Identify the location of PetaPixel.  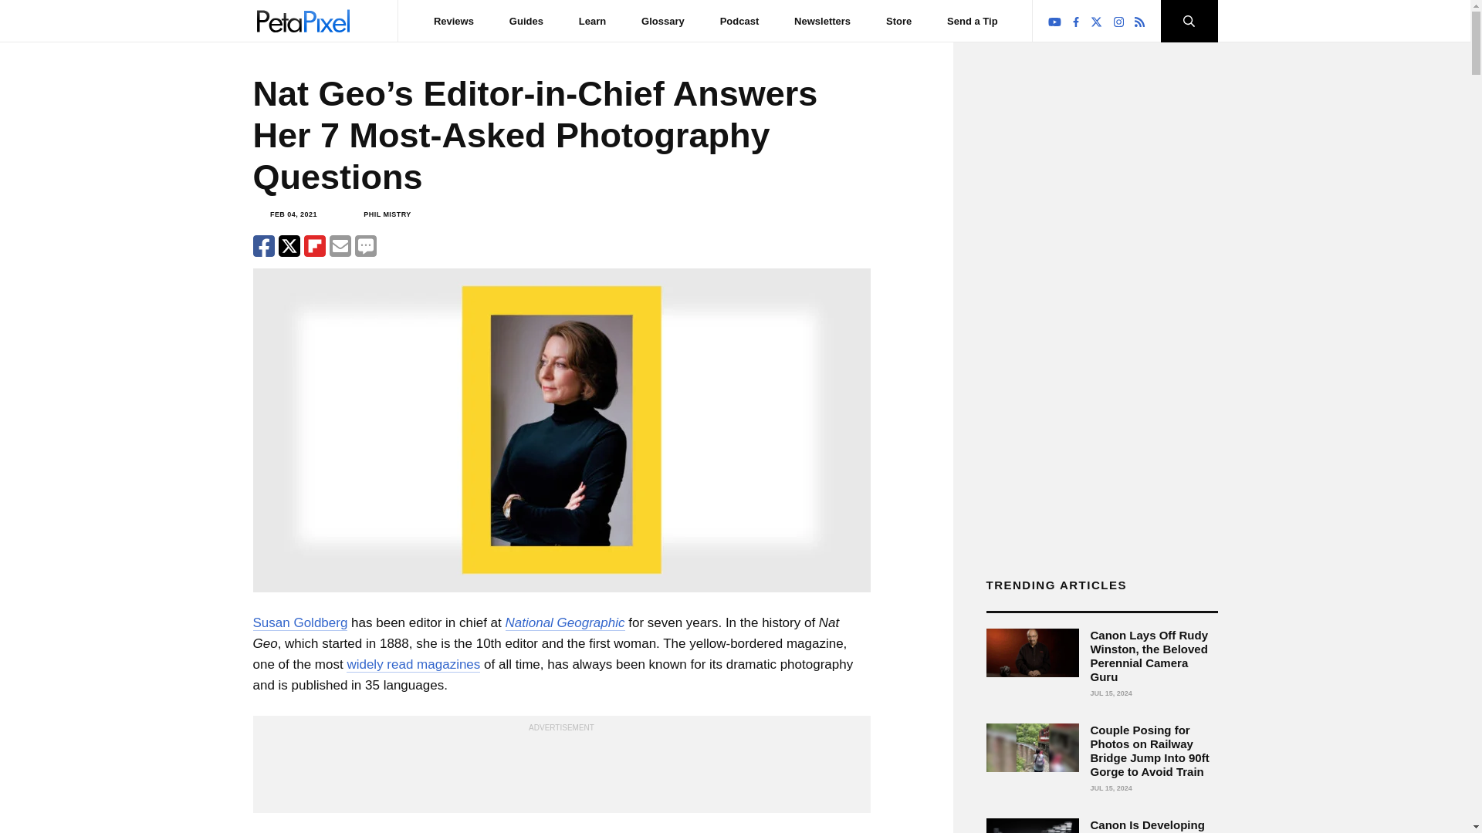
(303, 20).